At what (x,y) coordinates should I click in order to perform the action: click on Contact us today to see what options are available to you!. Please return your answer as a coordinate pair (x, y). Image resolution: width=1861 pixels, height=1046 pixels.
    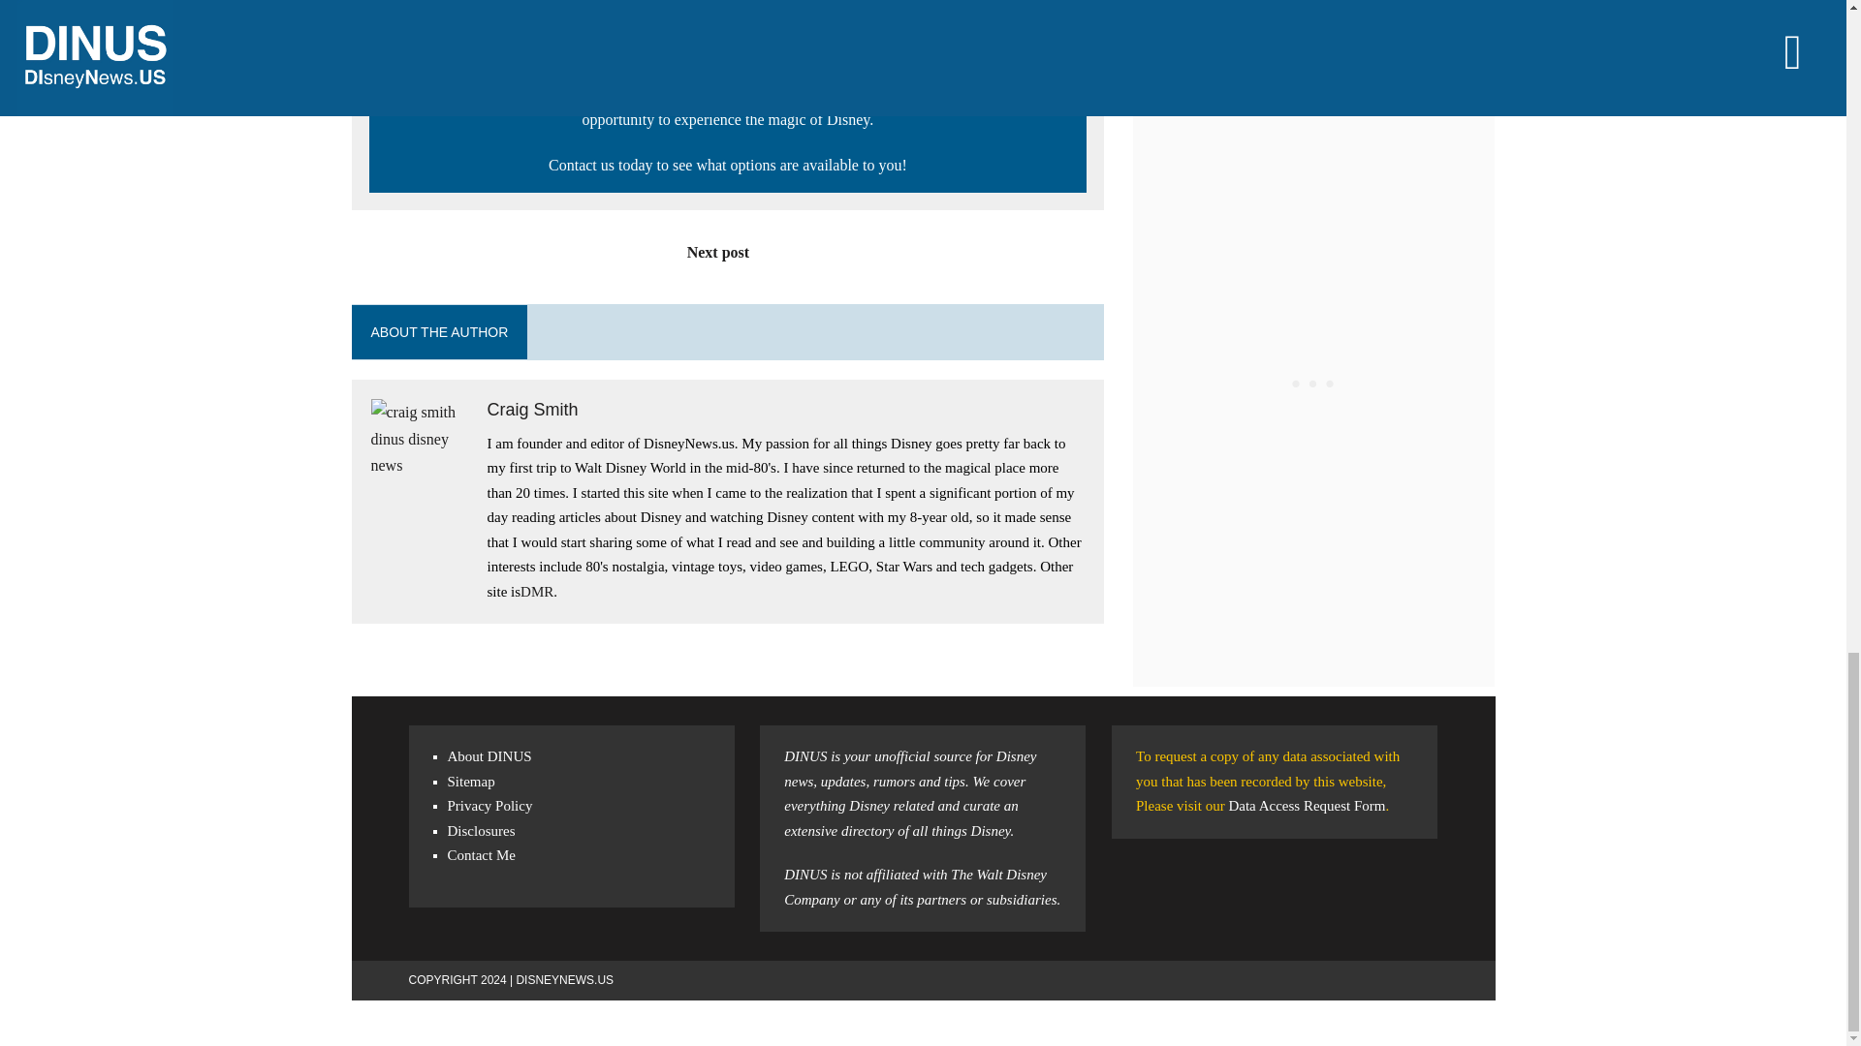
    Looking at the image, I should click on (728, 165).